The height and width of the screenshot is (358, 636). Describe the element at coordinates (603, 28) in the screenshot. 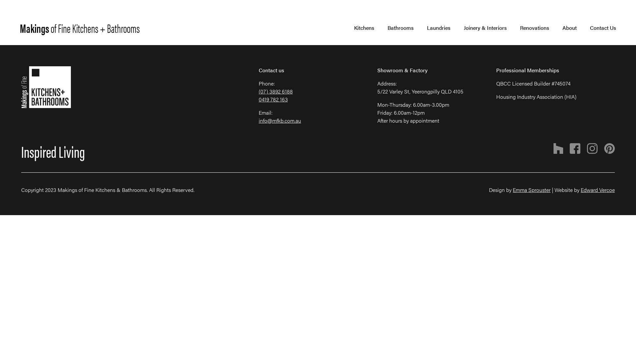

I see `Contact Us` at that location.